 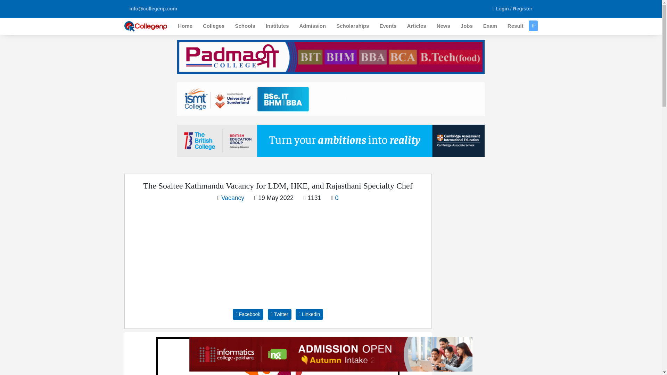 What do you see at coordinates (278, 356) in the screenshot?
I see `The Soaltee Kathmandu Vacancy` at bounding box center [278, 356].